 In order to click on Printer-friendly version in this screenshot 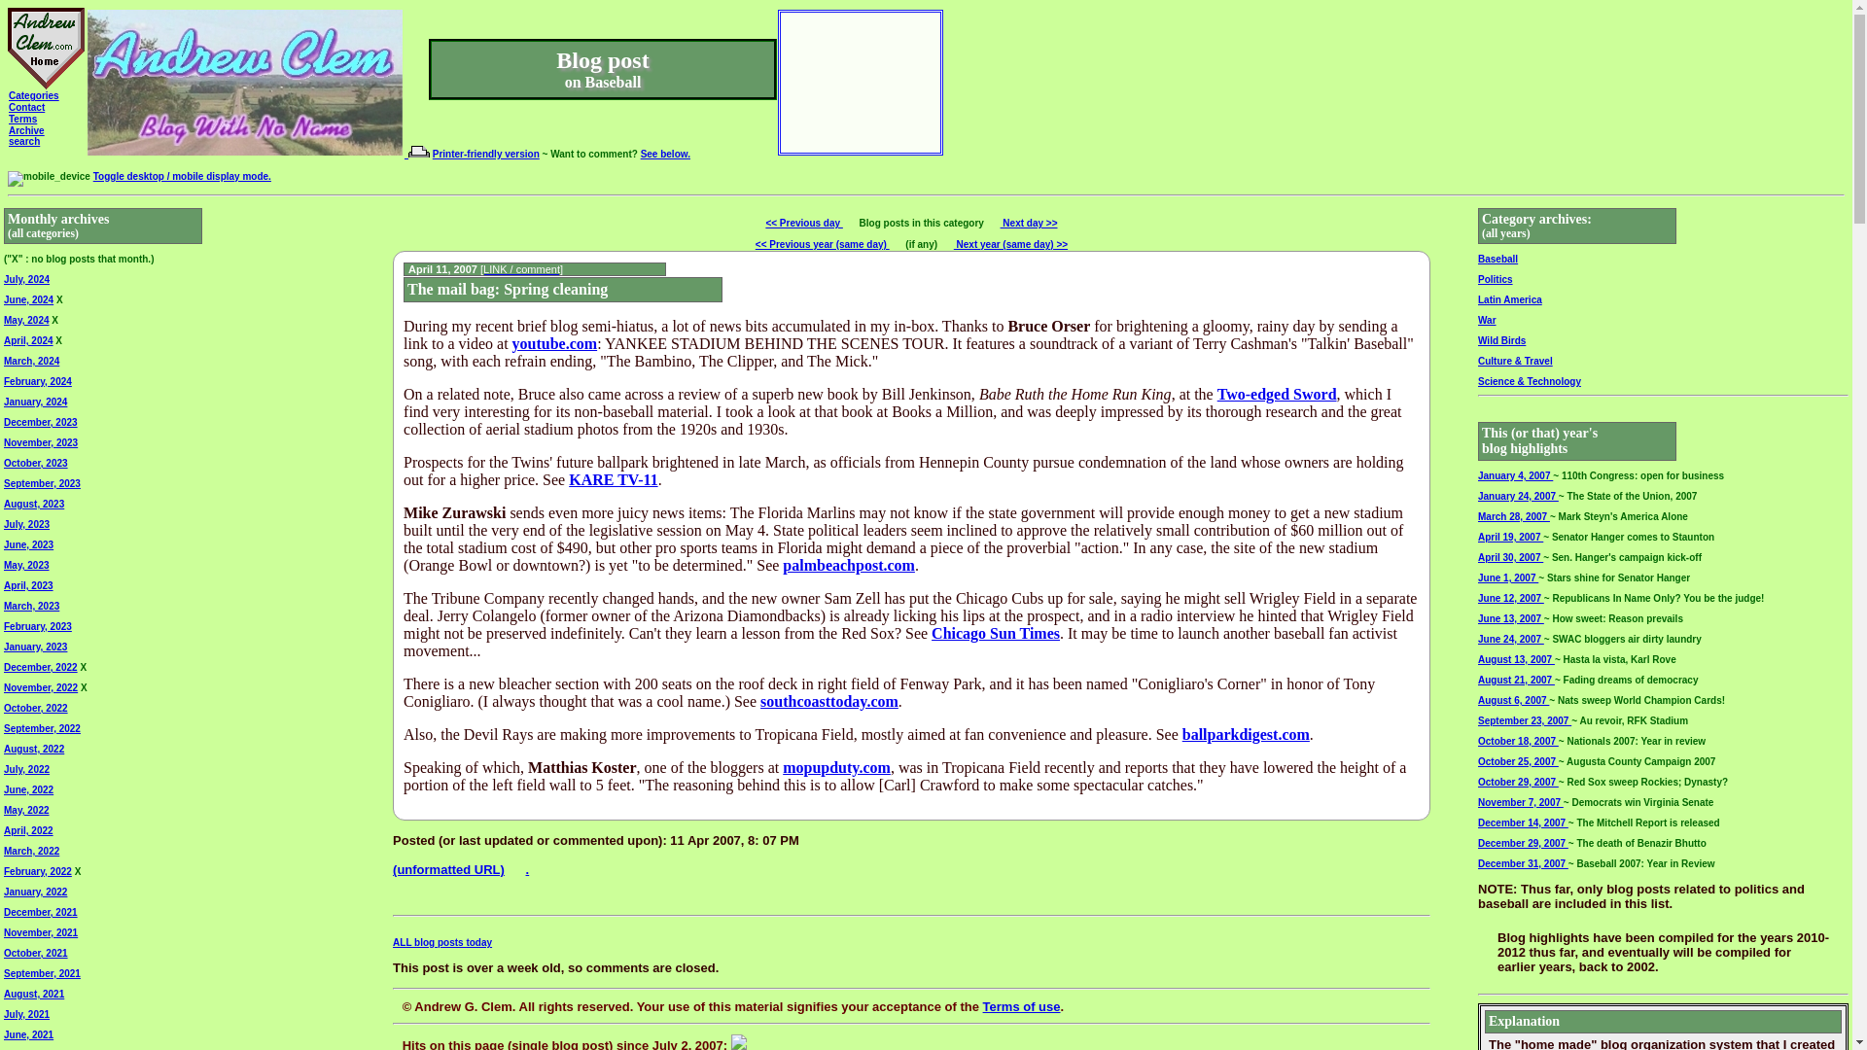, I will do `click(486, 154)`.